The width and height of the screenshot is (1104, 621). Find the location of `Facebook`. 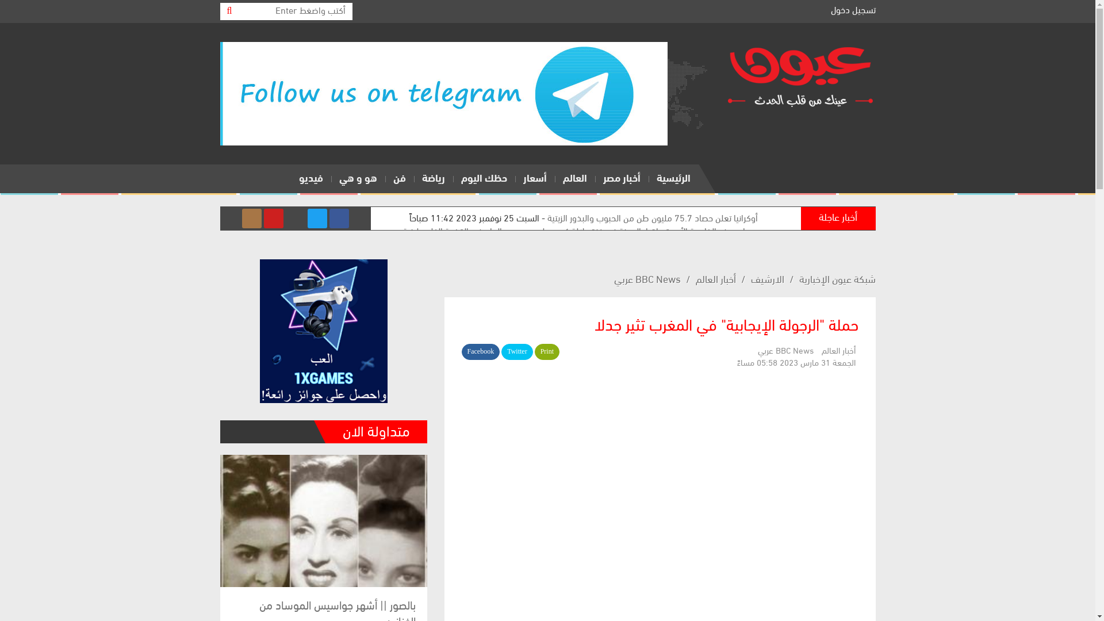

Facebook is located at coordinates (481, 352).